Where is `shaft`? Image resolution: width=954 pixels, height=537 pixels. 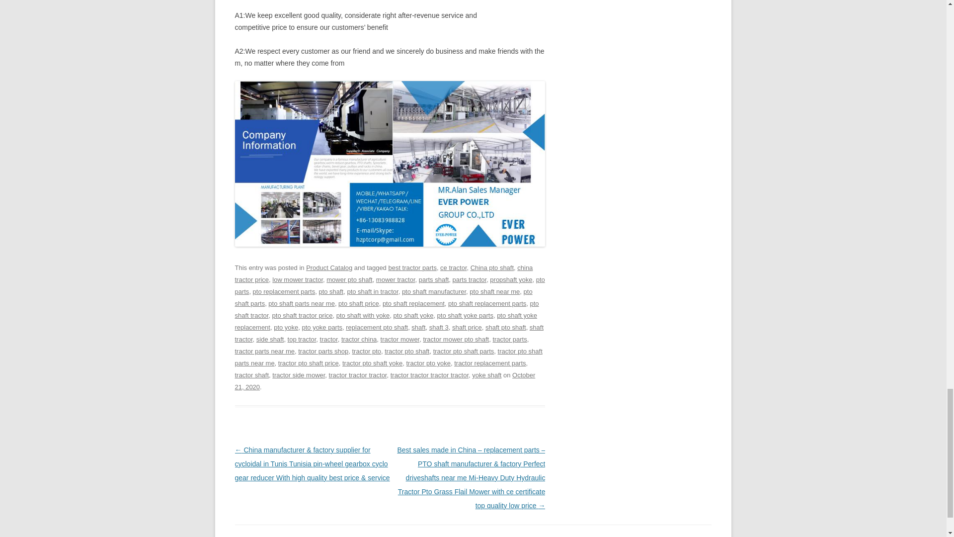 shaft is located at coordinates (418, 327).